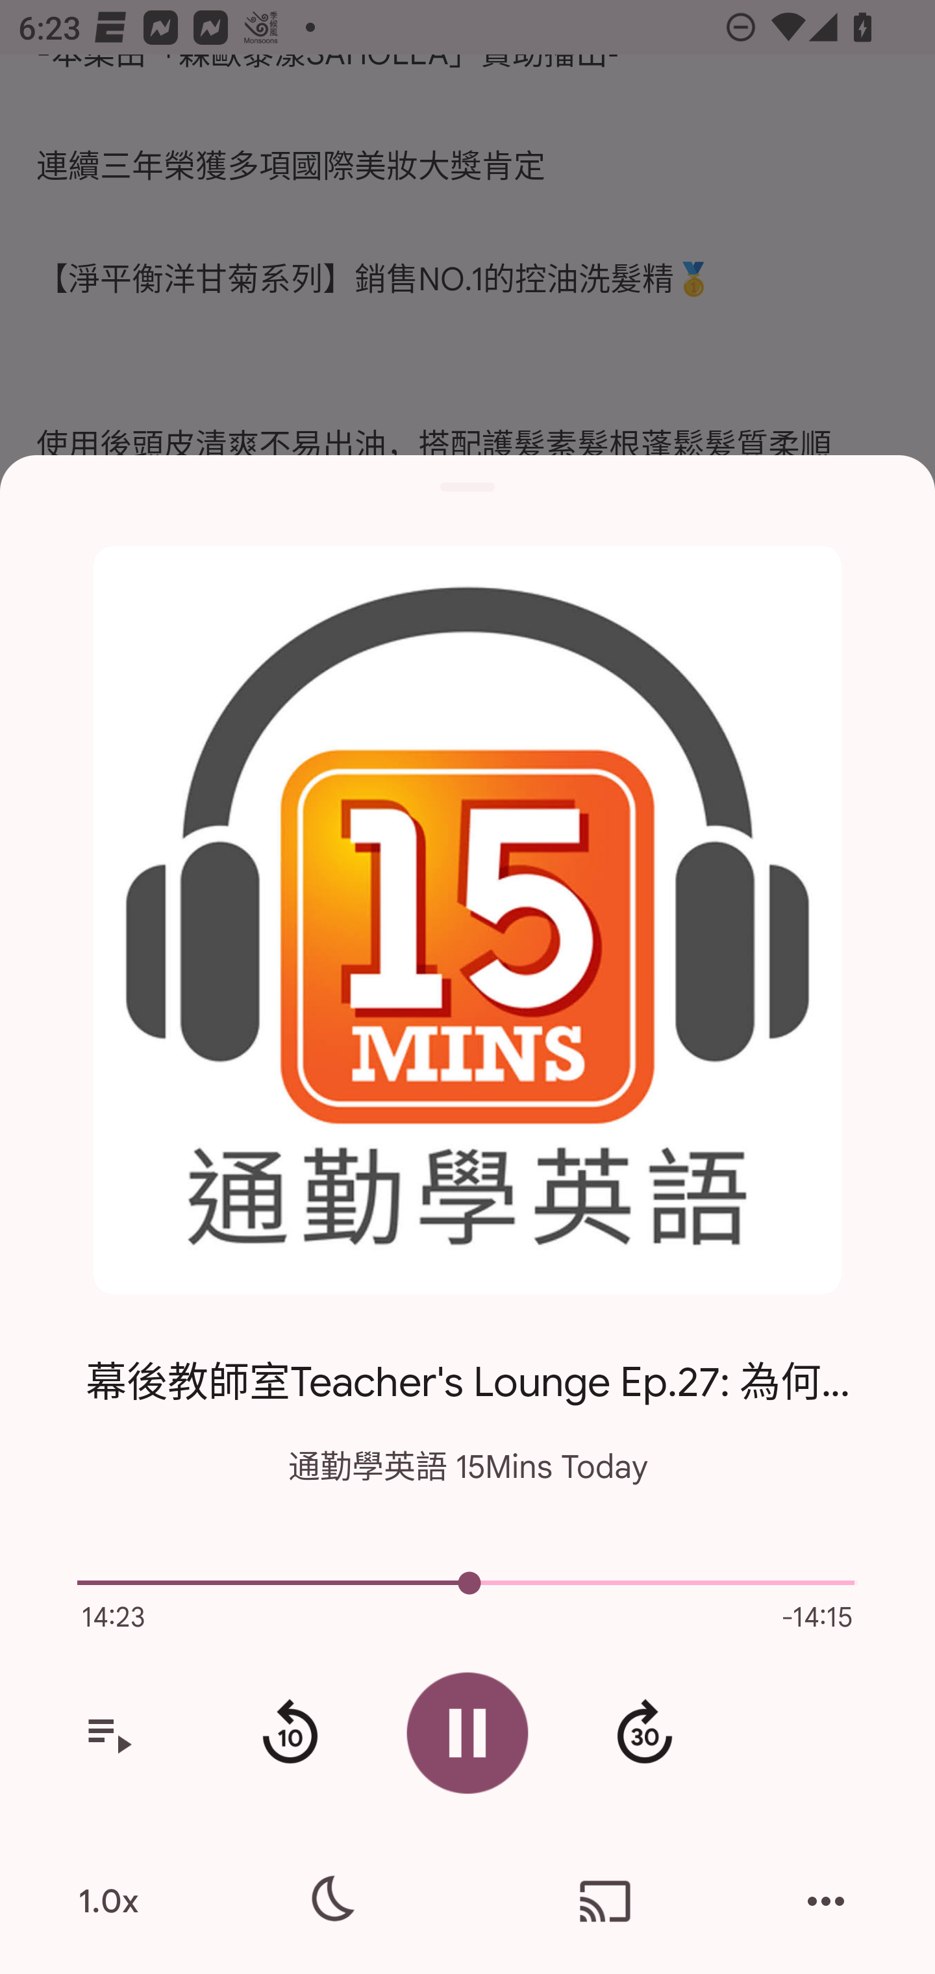 Image resolution: width=935 pixels, height=1974 pixels. I want to click on View your queue, so click(108, 1733).